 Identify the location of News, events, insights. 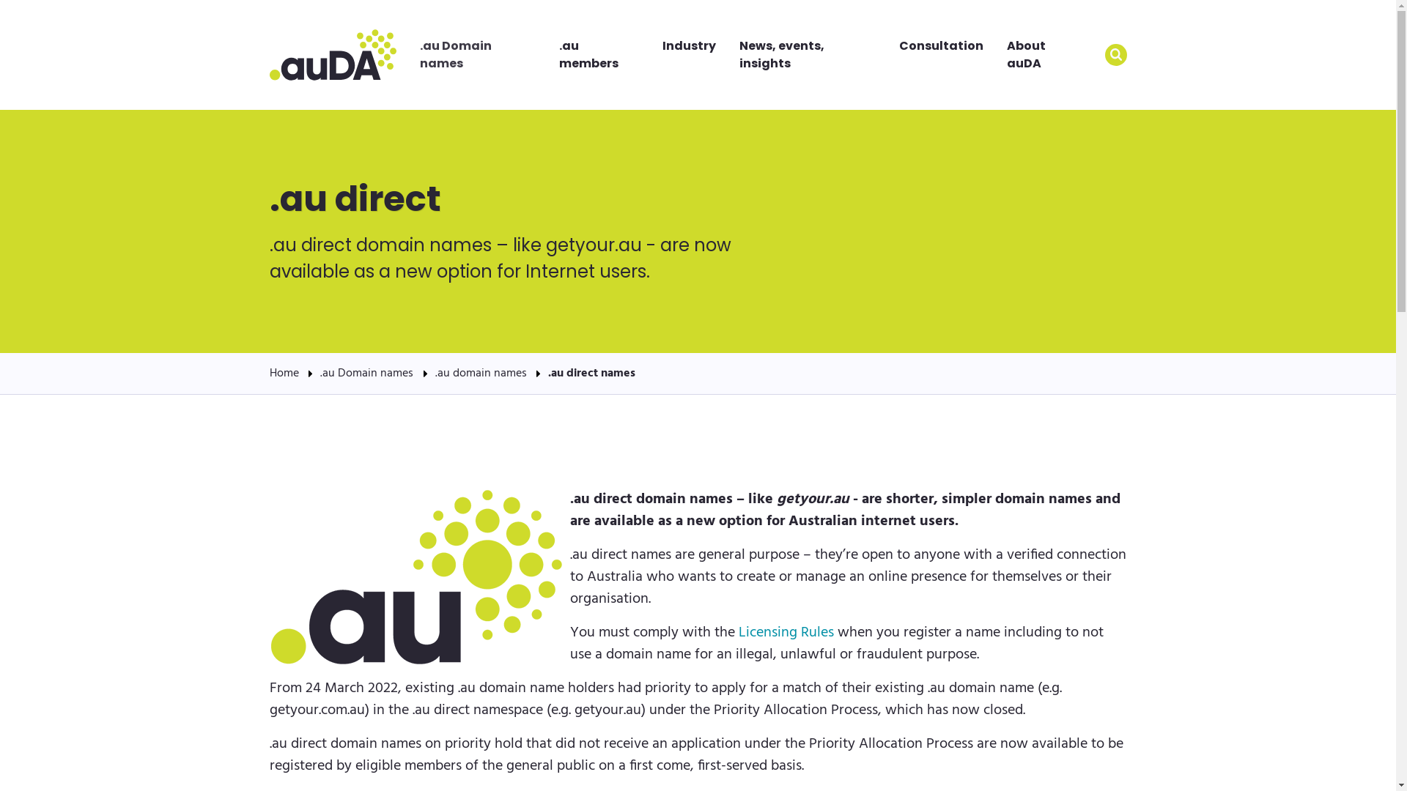
(808, 55).